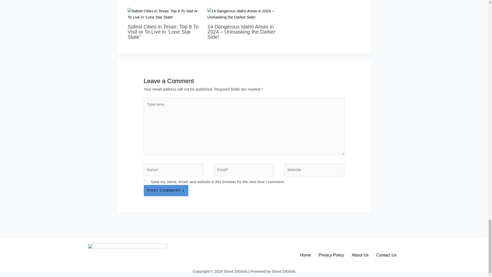 The image size is (492, 277). What do you see at coordinates (145, 181) in the screenshot?
I see `yes` at bounding box center [145, 181].